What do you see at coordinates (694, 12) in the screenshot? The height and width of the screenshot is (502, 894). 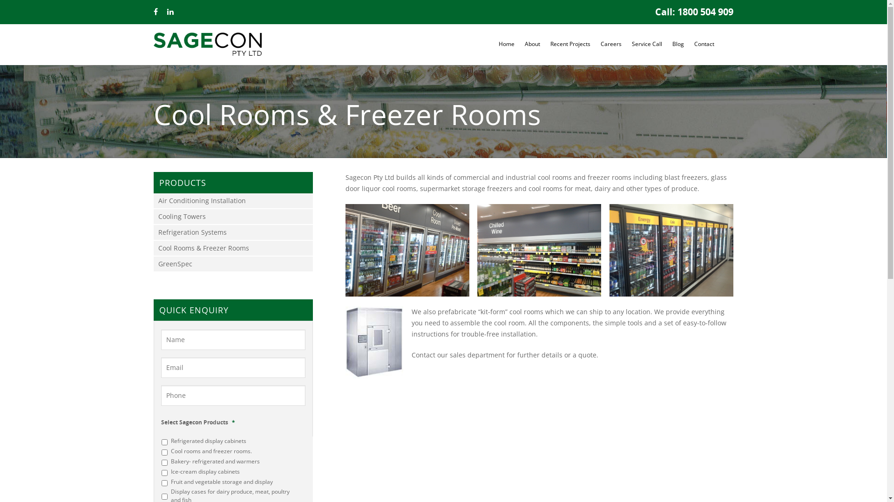 I see `Call: 1800 504 909` at bounding box center [694, 12].